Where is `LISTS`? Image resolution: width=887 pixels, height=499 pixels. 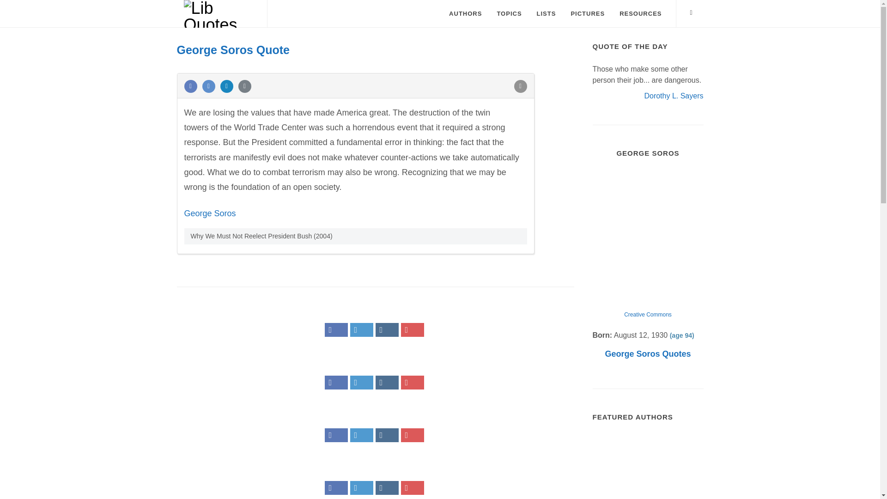 LISTS is located at coordinates (546, 14).